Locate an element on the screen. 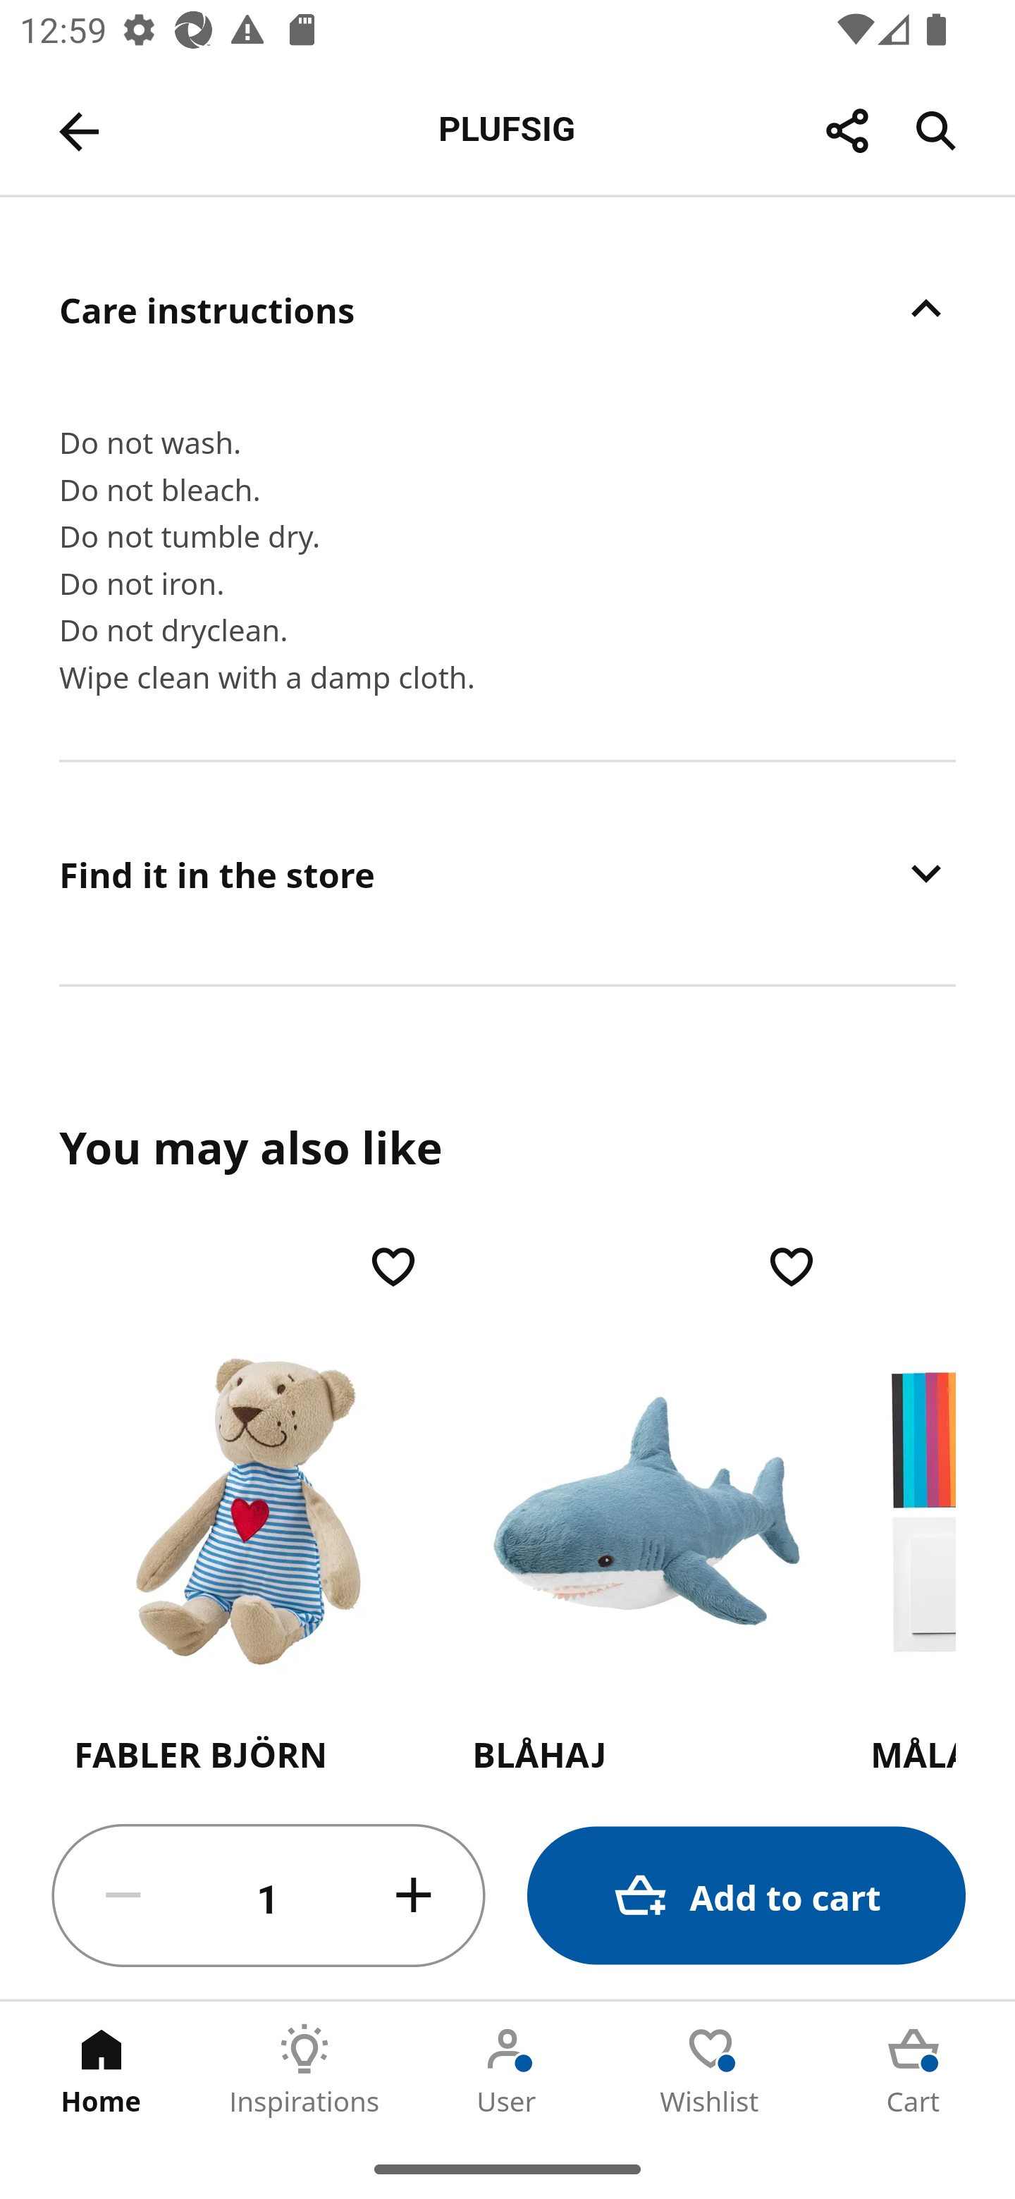 The image size is (1015, 2199). Cart
Tab 5 of 5 is located at coordinates (914, 2070).